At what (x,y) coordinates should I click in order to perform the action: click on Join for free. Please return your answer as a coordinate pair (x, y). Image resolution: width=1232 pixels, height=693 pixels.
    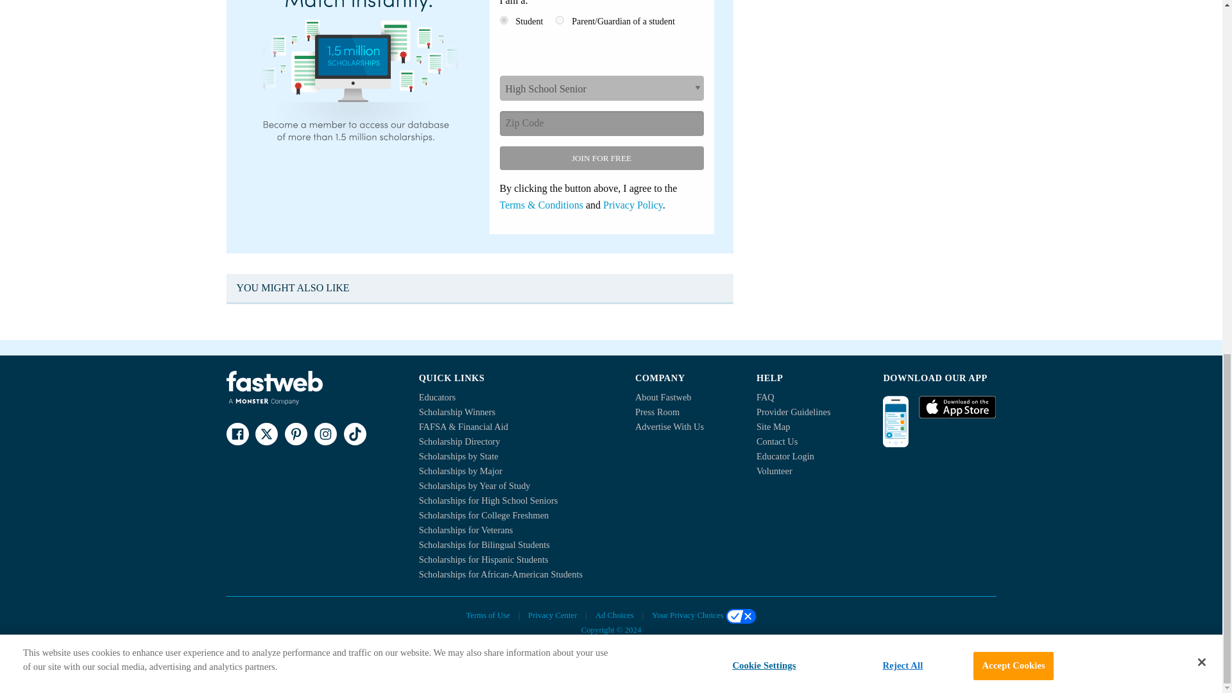
    Looking at the image, I should click on (601, 158).